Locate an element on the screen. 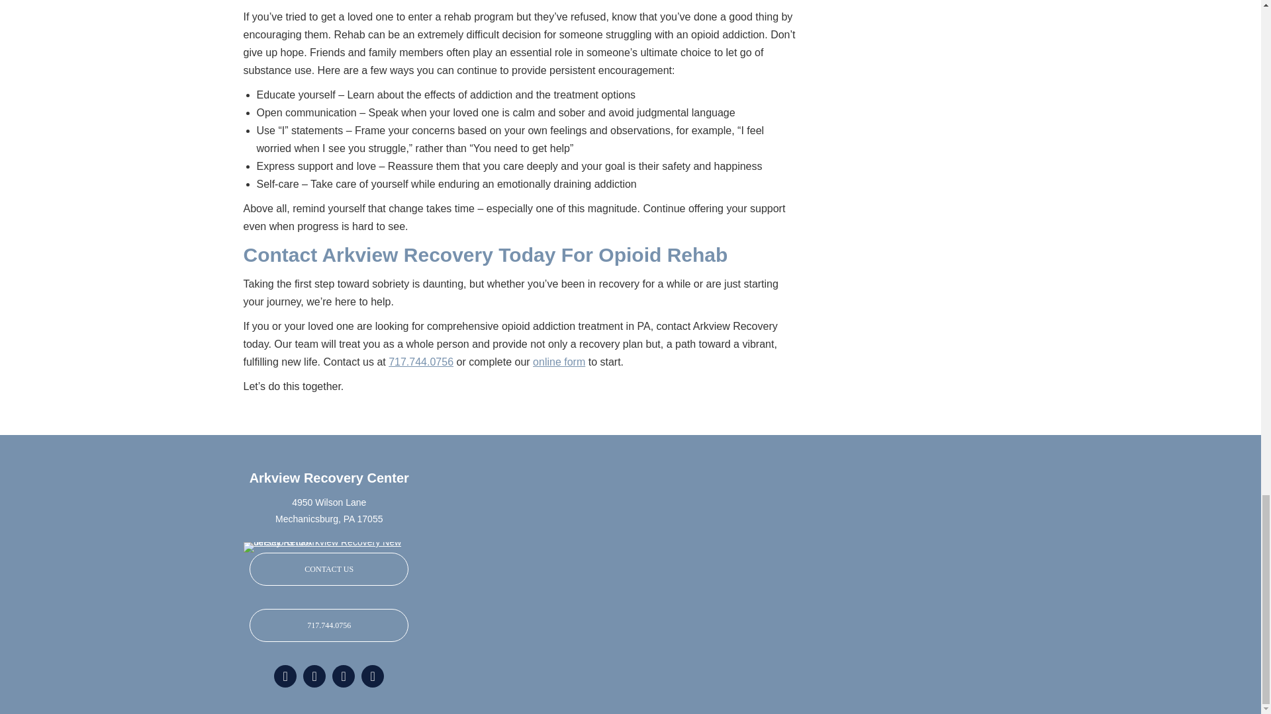 This screenshot has width=1271, height=714. Contact Arkview Recovery Center is located at coordinates (328, 569).